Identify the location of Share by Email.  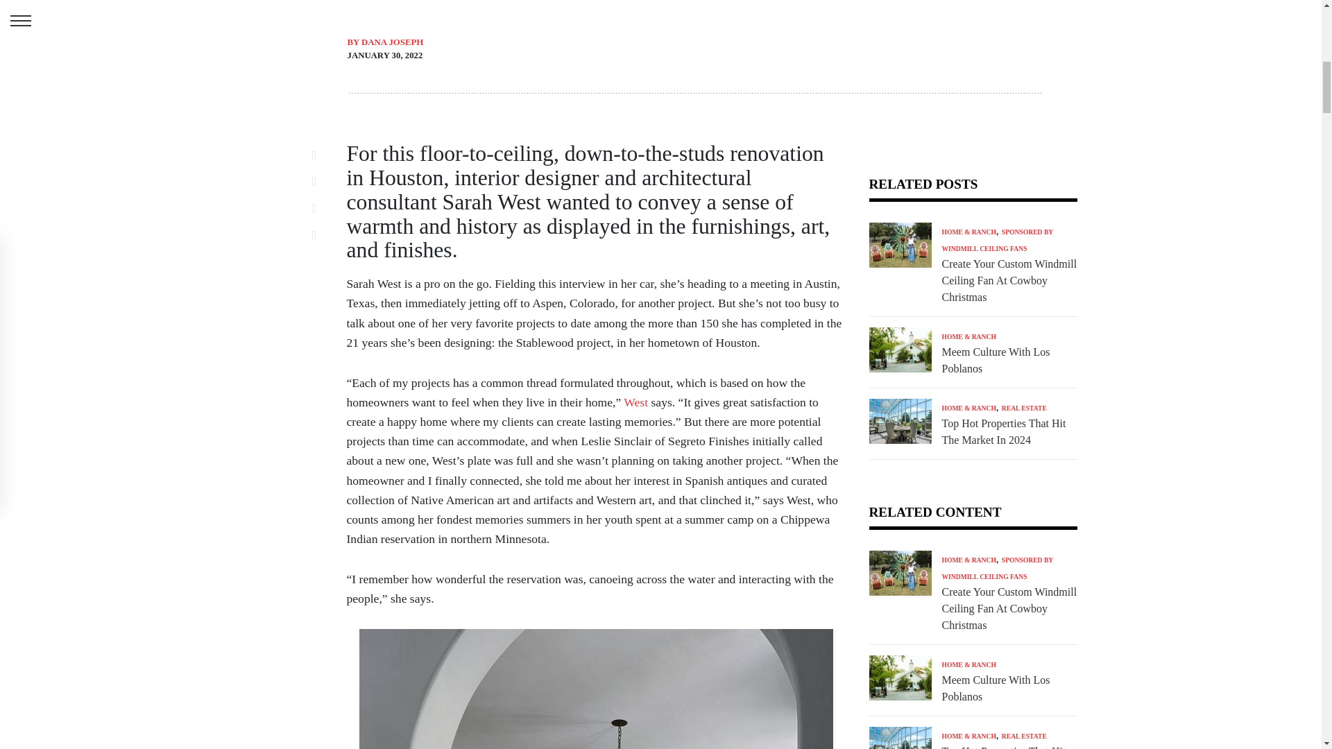
(322, 234).